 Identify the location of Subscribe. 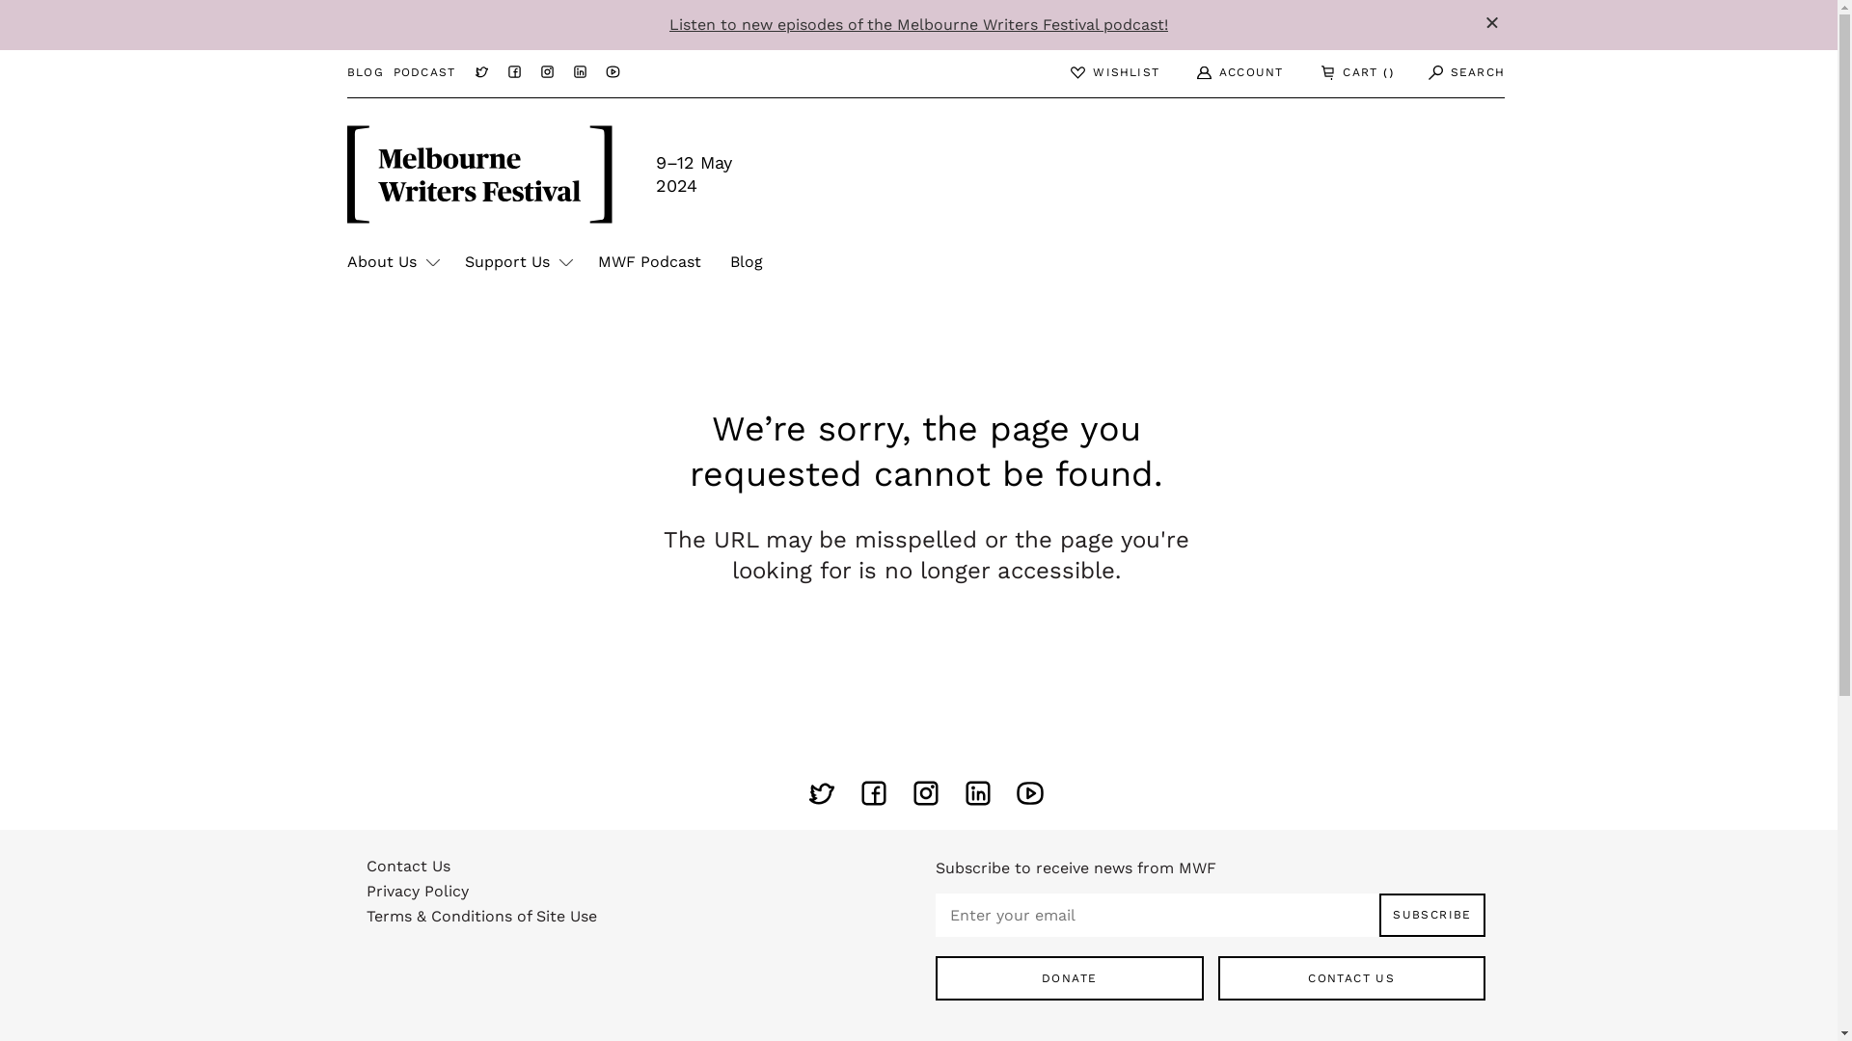
(1432, 916).